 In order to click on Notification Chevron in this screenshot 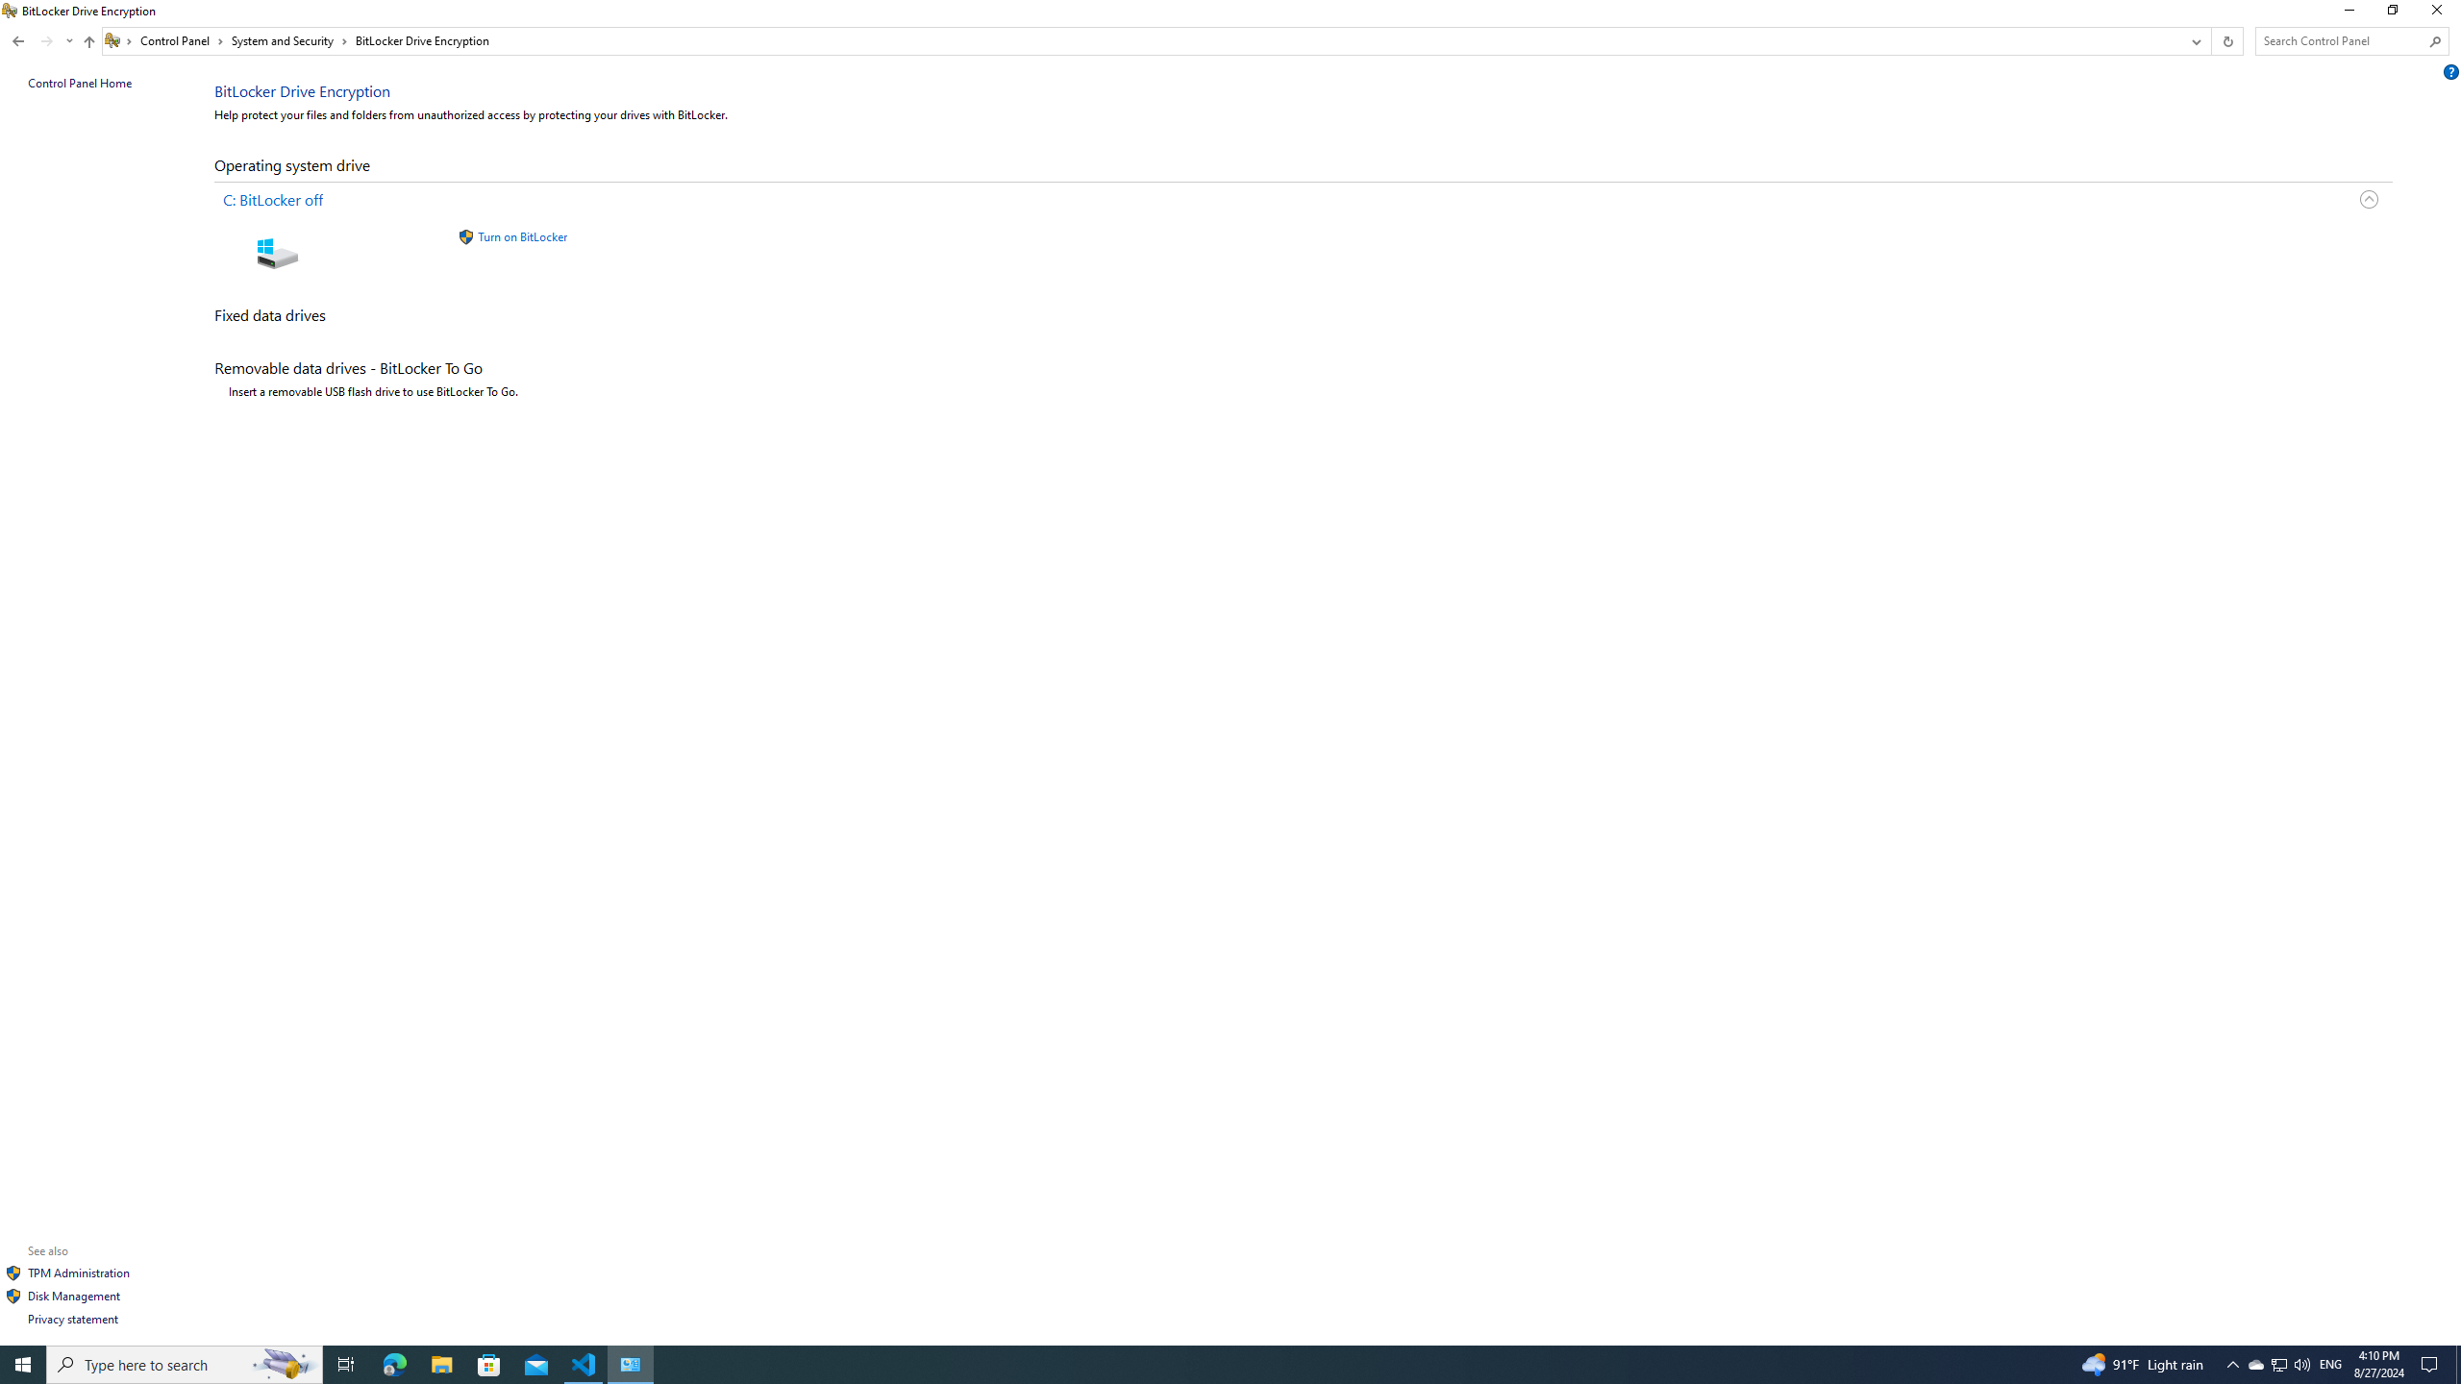, I will do `click(2232, 1365)`.